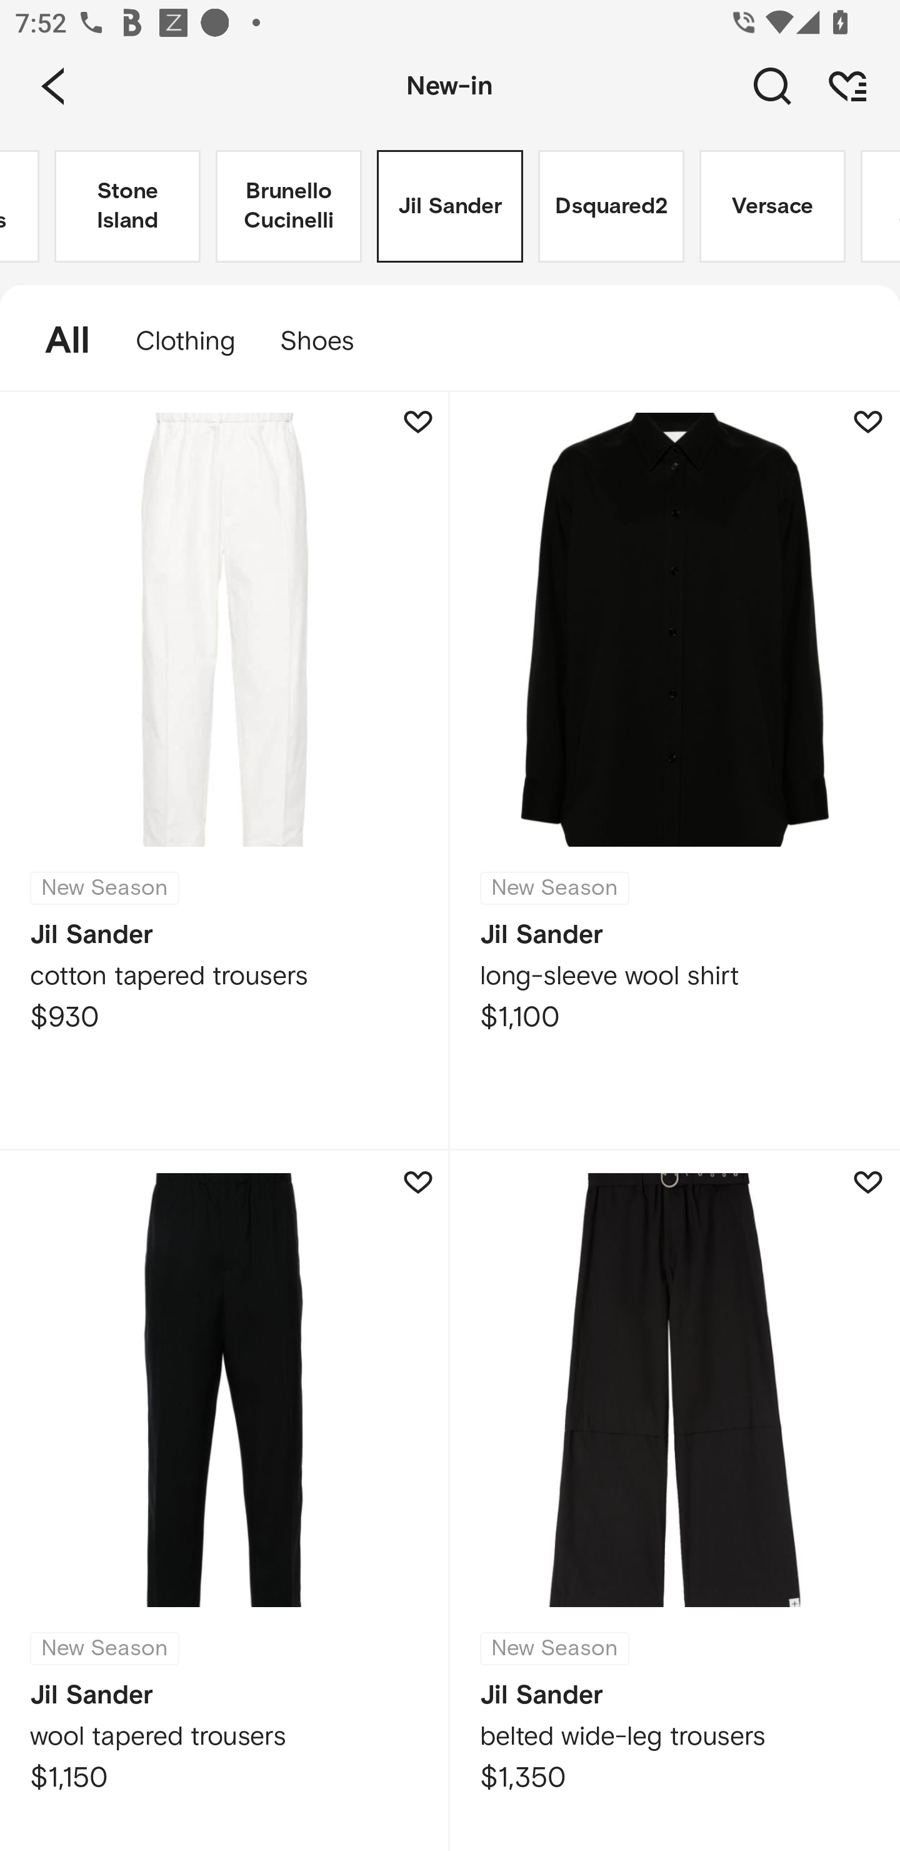 The image size is (900, 1851). What do you see at coordinates (56, 341) in the screenshot?
I see `All` at bounding box center [56, 341].